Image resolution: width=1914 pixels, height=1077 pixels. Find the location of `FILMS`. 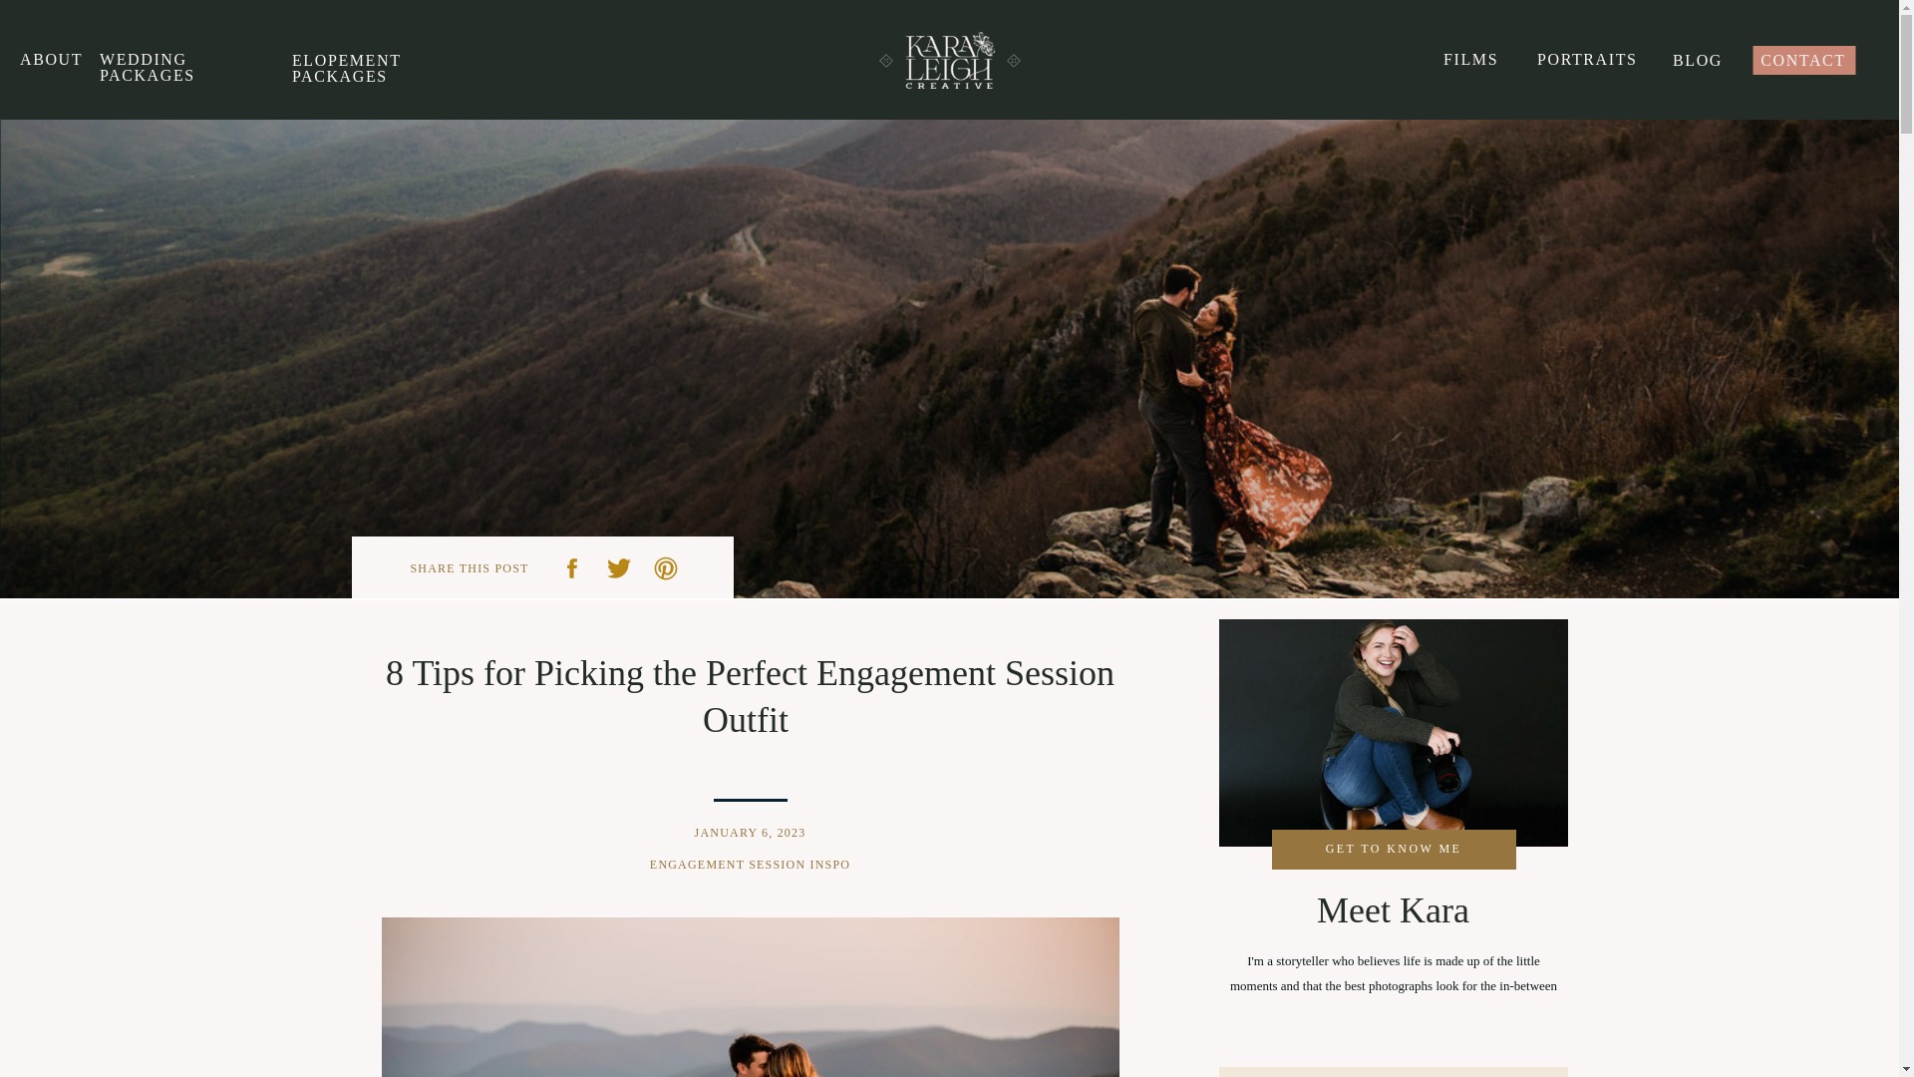

FILMS is located at coordinates (1470, 60).